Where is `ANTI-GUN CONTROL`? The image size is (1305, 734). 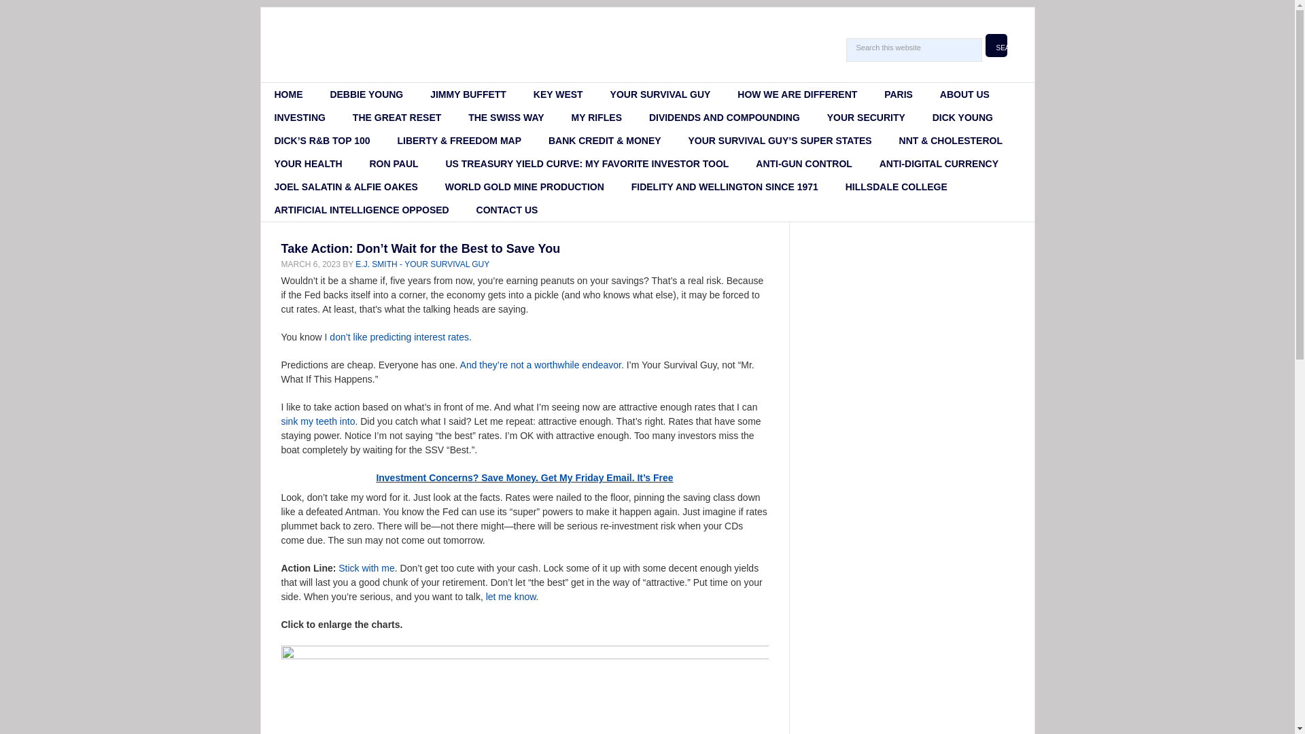
ANTI-GUN CONTROL is located at coordinates (804, 163).